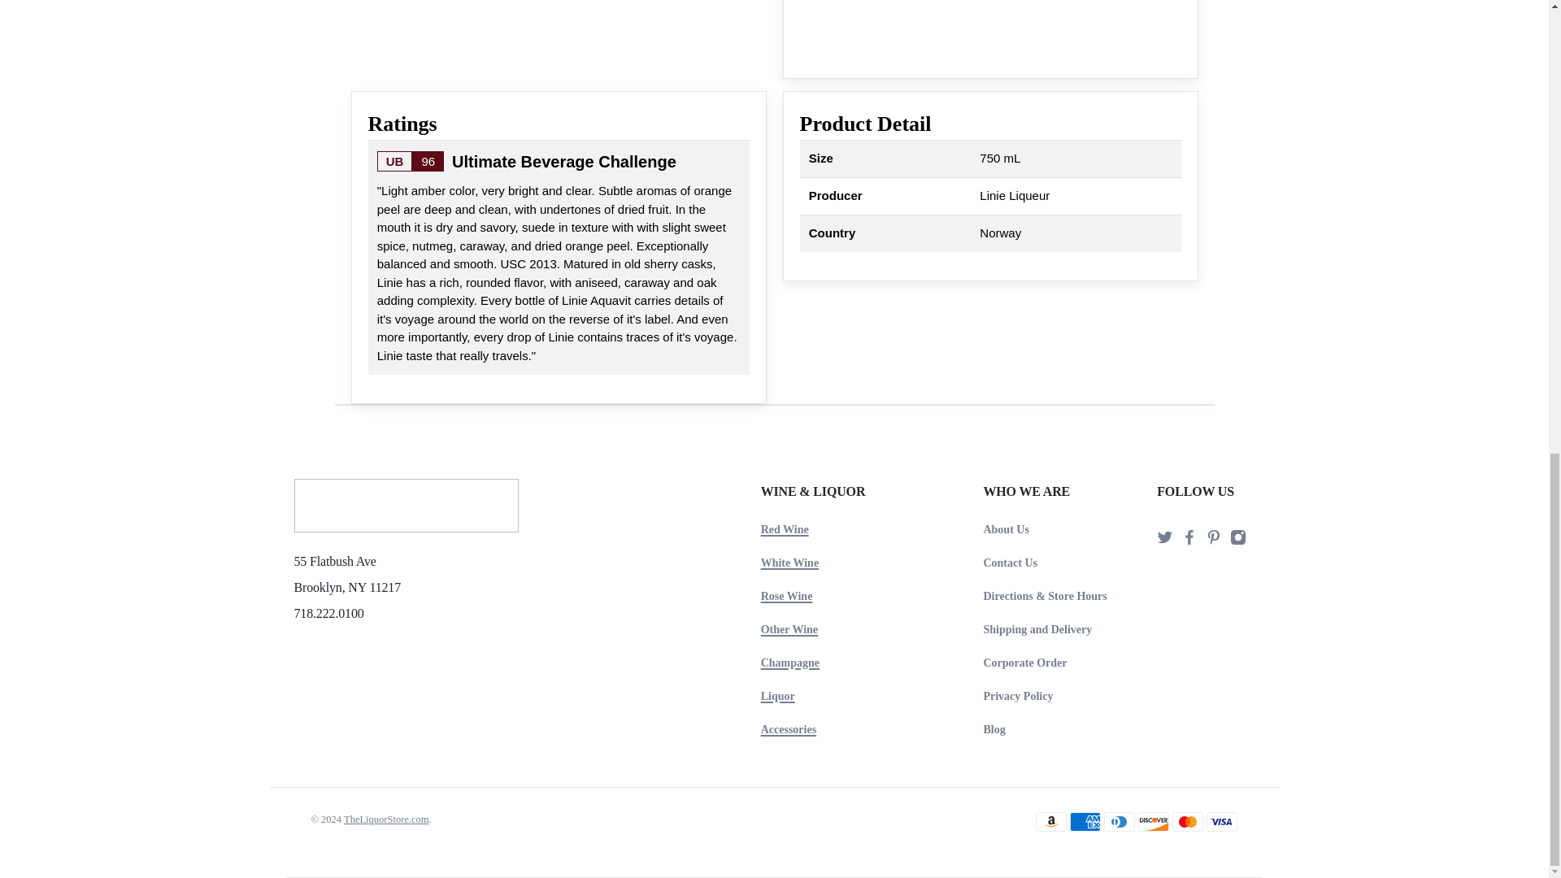 This screenshot has height=878, width=1561. Describe the element at coordinates (1237, 541) in the screenshot. I see `TheLiquorStore.com on Instagram` at that location.